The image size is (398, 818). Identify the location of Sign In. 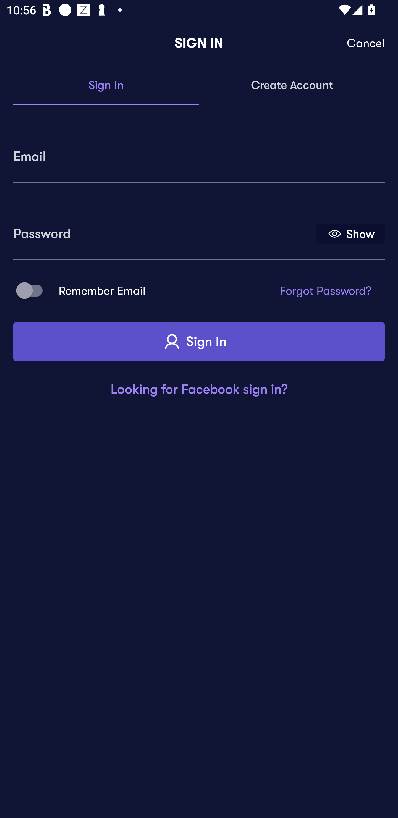
(199, 342).